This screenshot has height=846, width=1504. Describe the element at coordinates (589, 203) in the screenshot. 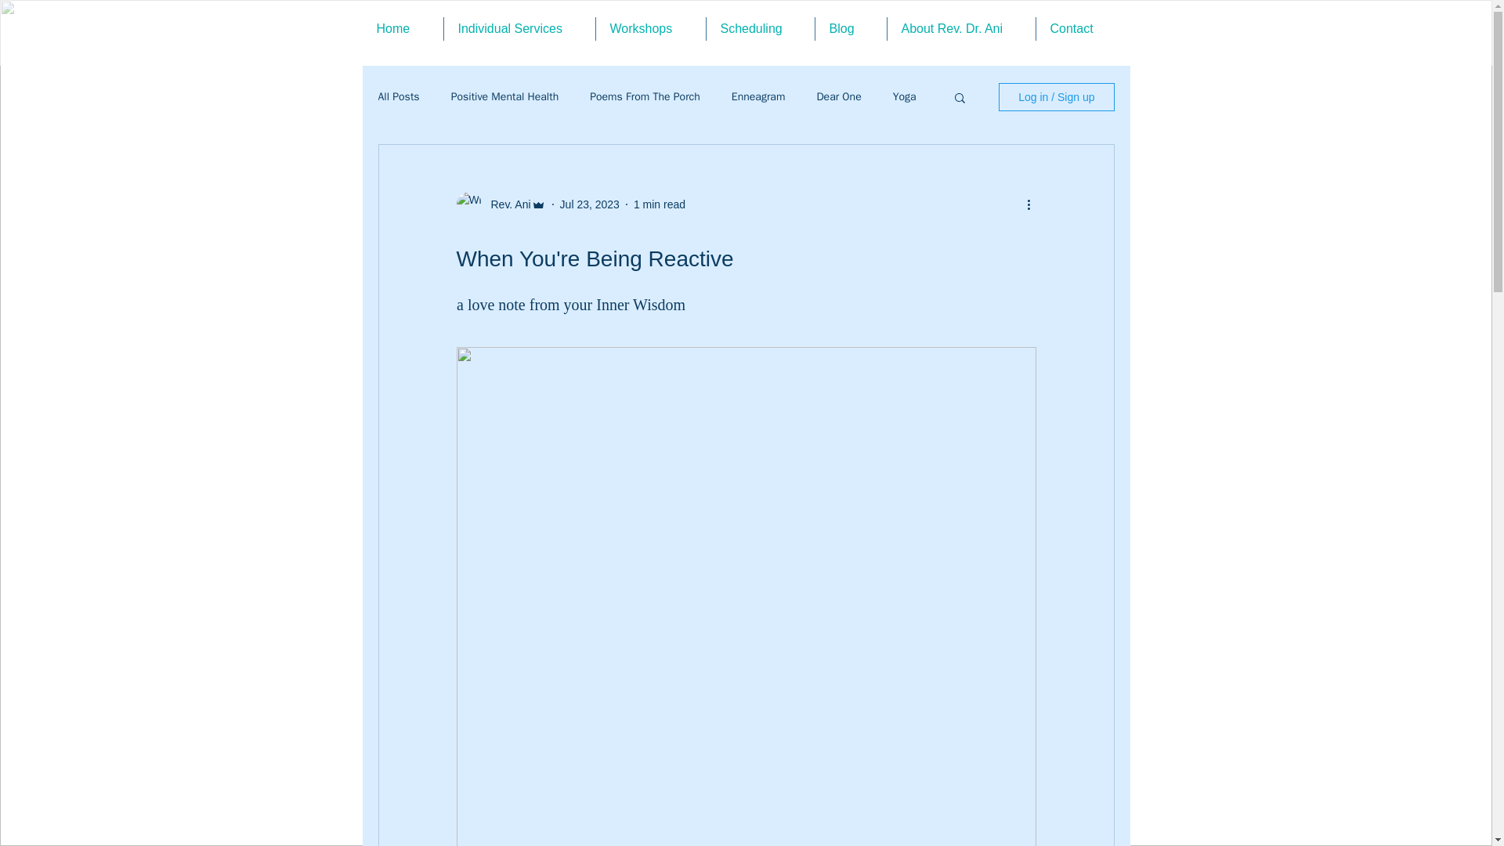

I see `Jul 23, 2023` at that location.